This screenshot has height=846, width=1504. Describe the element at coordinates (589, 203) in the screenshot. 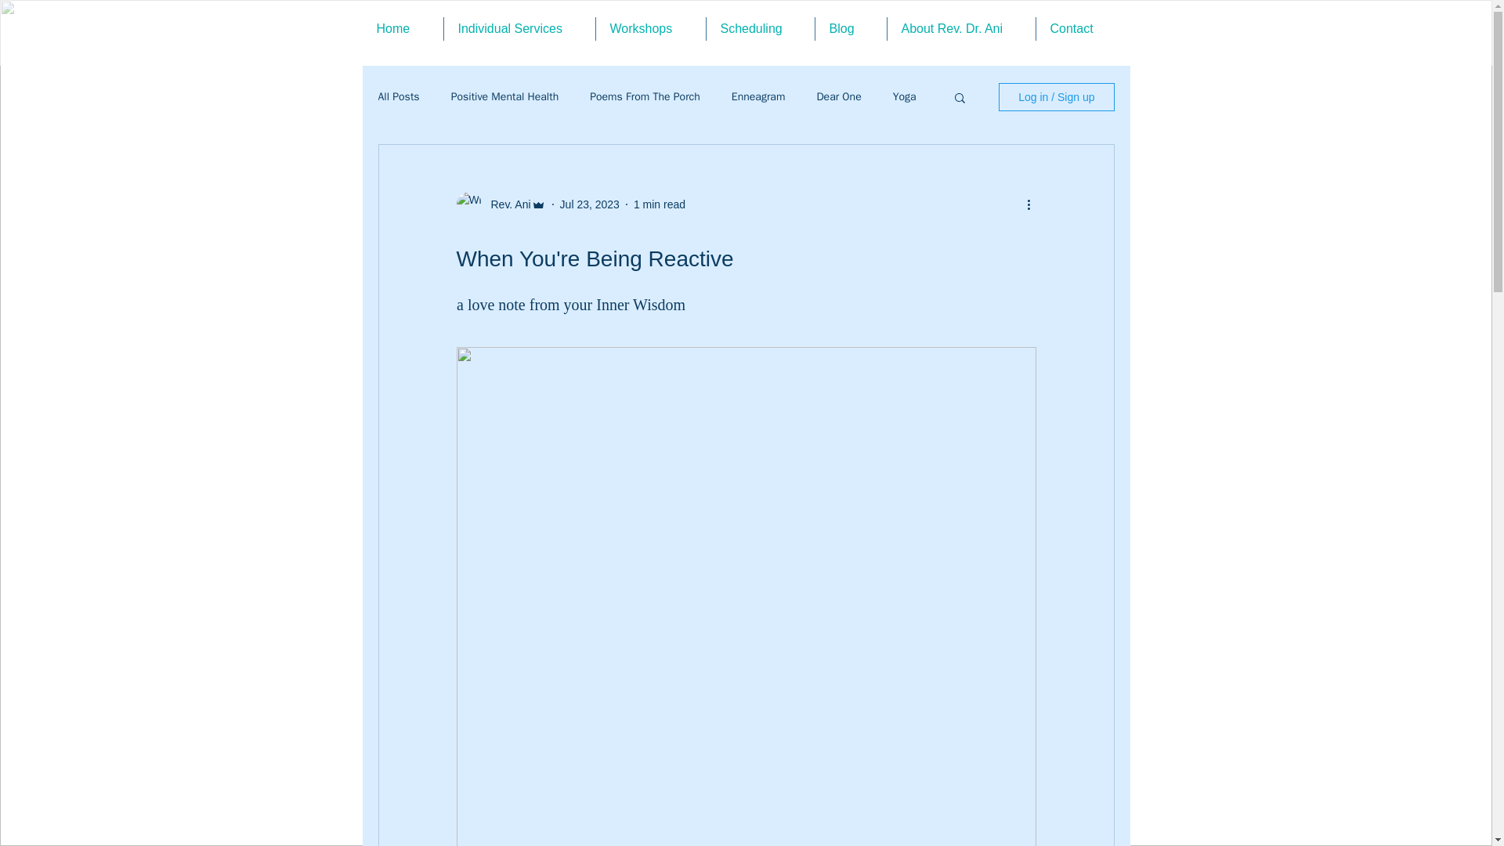

I see `Jul 23, 2023` at that location.